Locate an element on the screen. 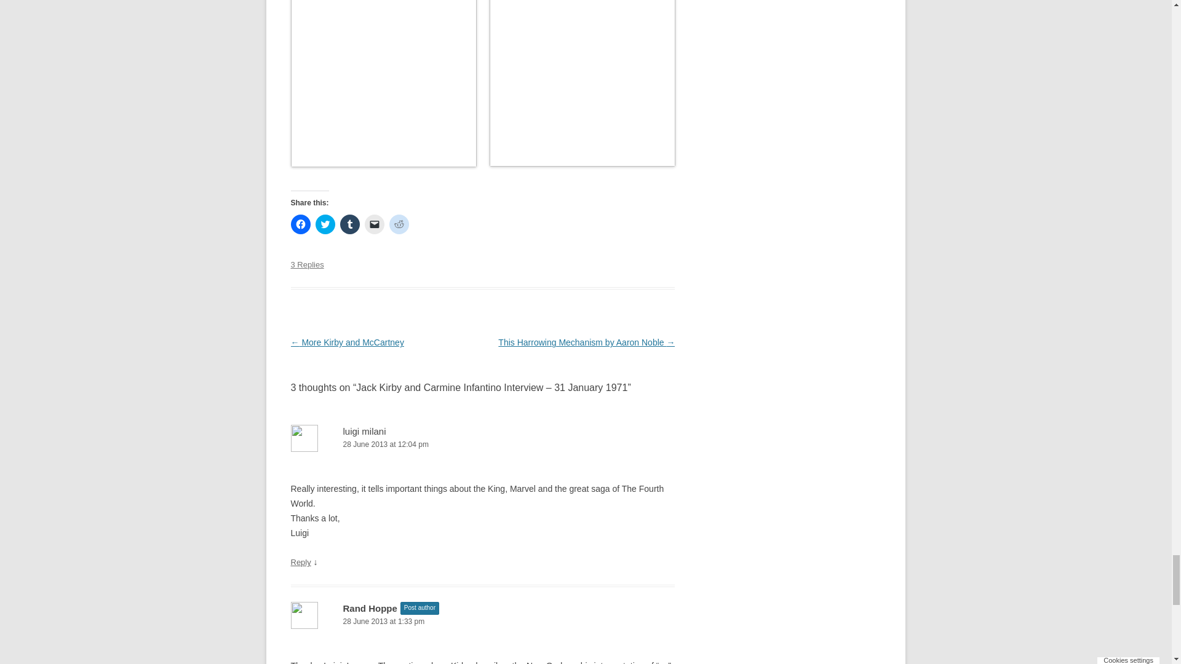 The height and width of the screenshot is (664, 1181). Click to share on Facebook is located at coordinates (300, 224).